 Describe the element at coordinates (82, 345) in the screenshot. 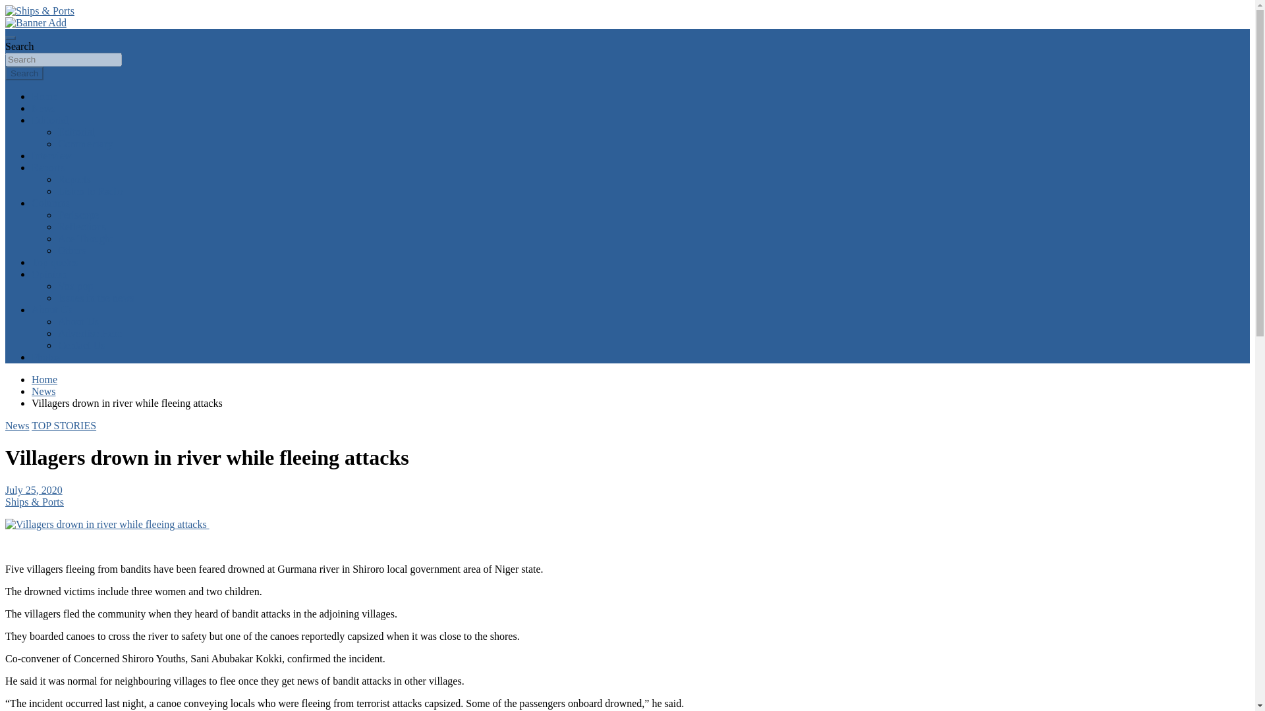

I see `Contact Us` at that location.